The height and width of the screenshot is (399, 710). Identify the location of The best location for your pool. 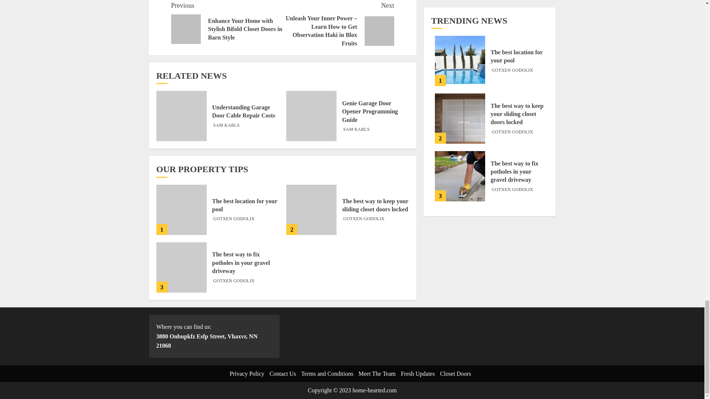
(245, 205).